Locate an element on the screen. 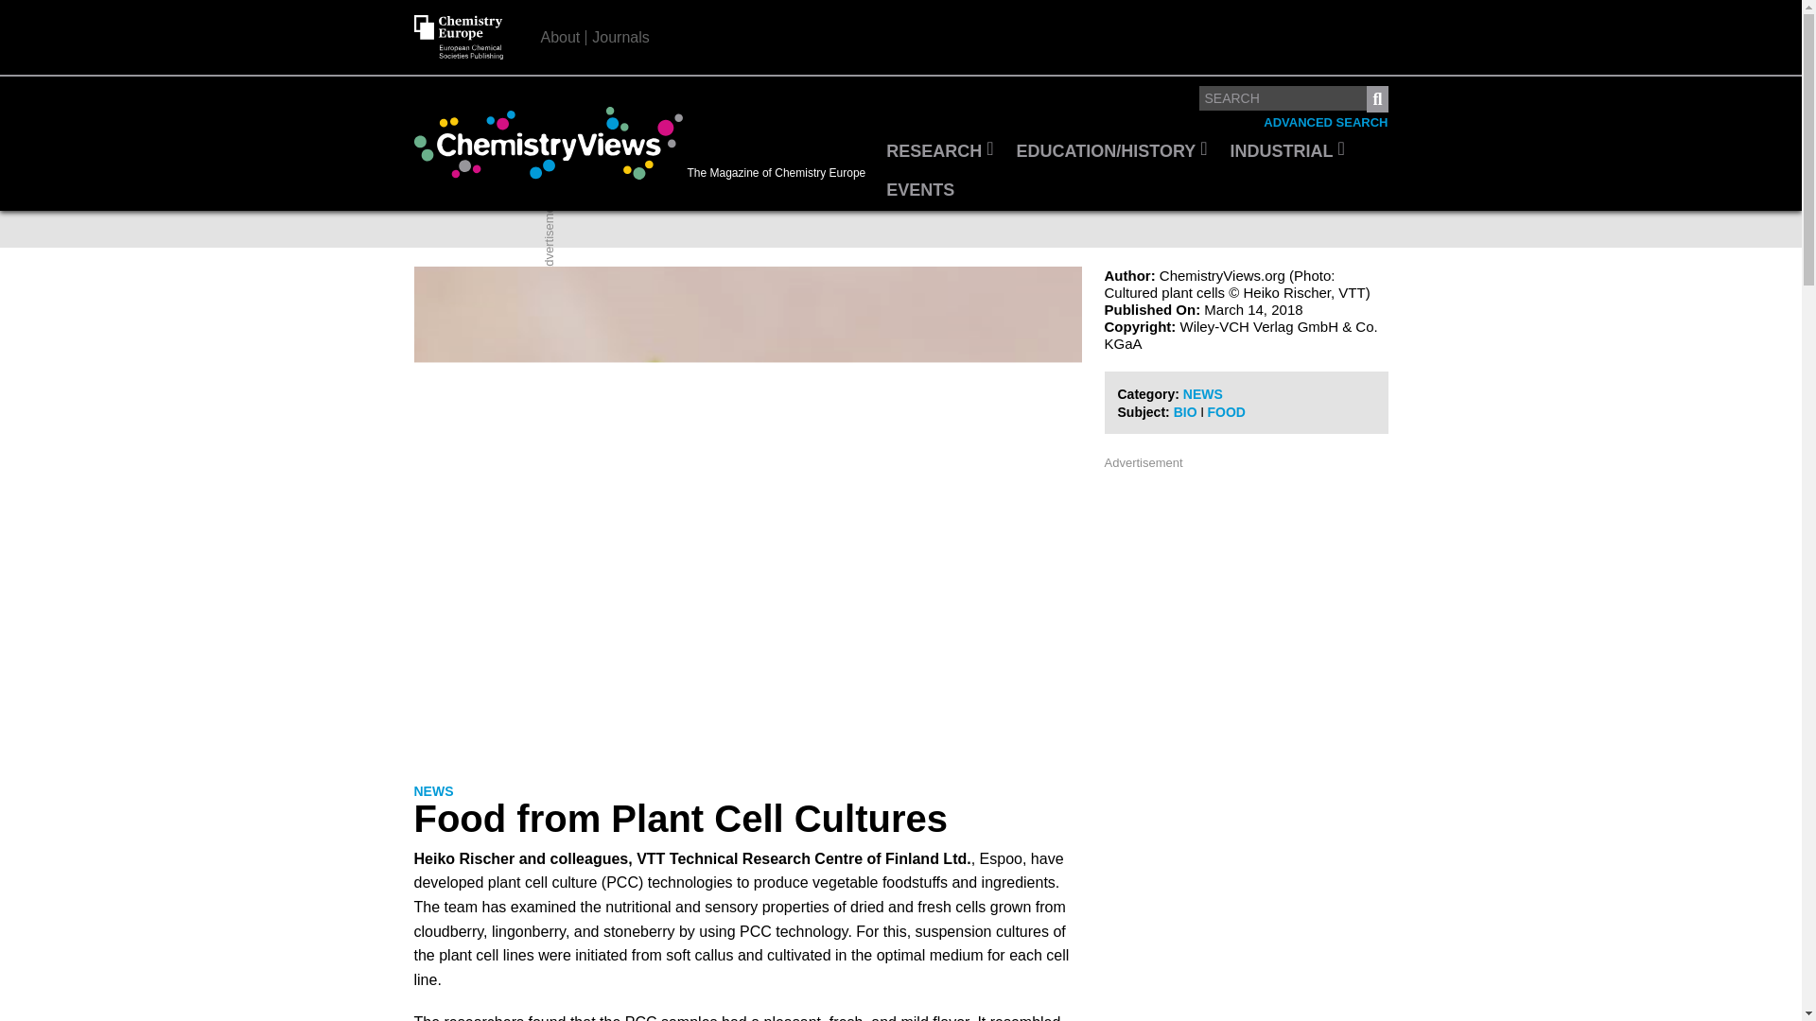 The width and height of the screenshot is (1816, 1021). ADVANCED SEARCH is located at coordinates (1325, 123).